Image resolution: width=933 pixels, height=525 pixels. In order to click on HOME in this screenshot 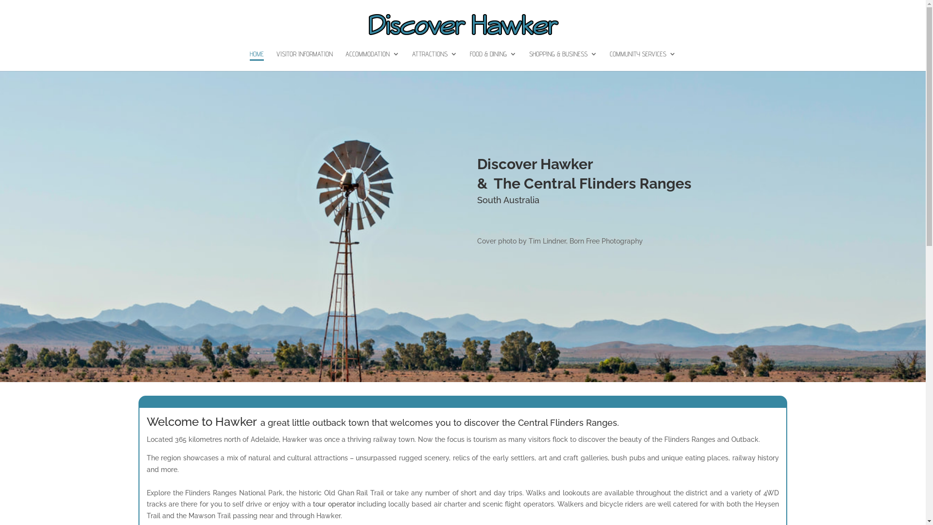, I will do `click(257, 61)`.